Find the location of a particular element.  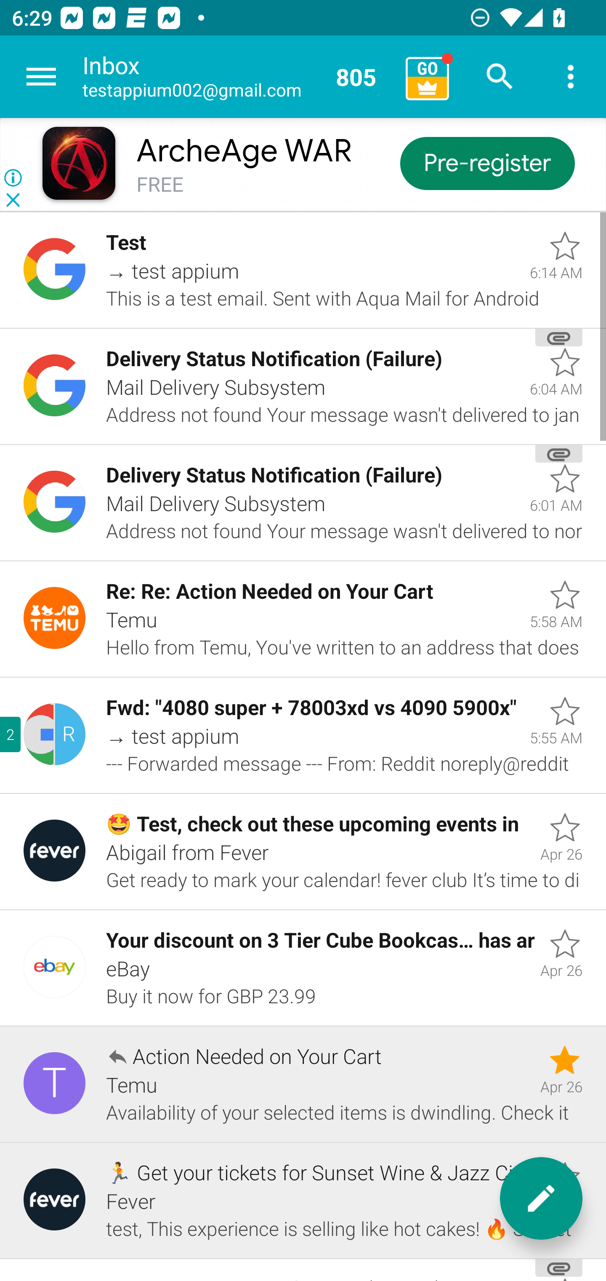

Navigate up is located at coordinates (41, 77).